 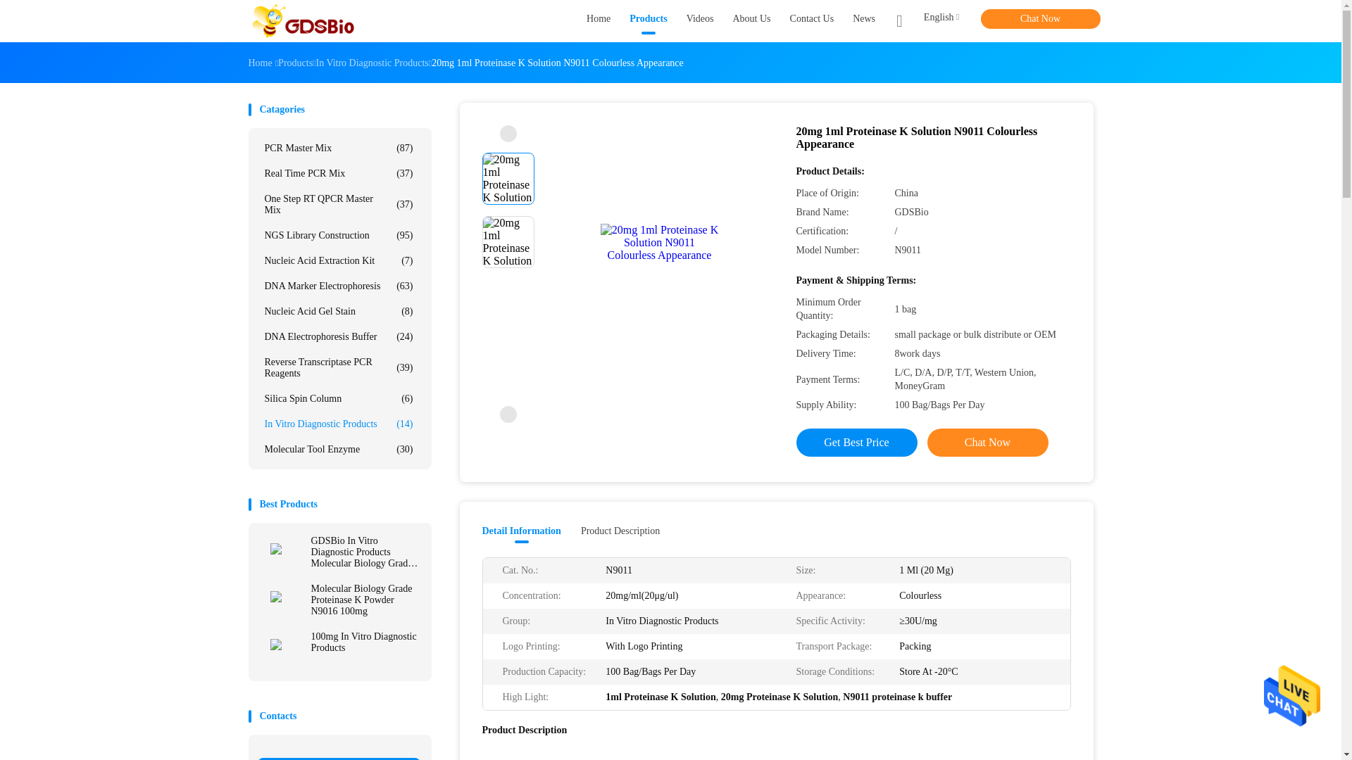 I want to click on Guangzhou Dongsheng Biotech Co., Ltd, so click(x=303, y=21).